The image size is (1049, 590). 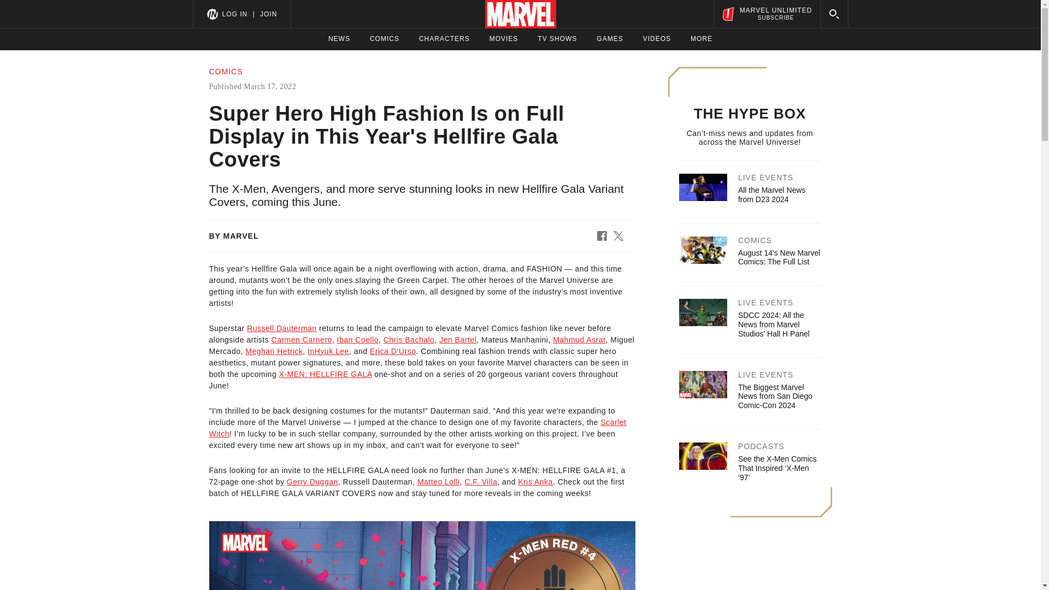 I want to click on C.F. Villa, so click(x=481, y=481).